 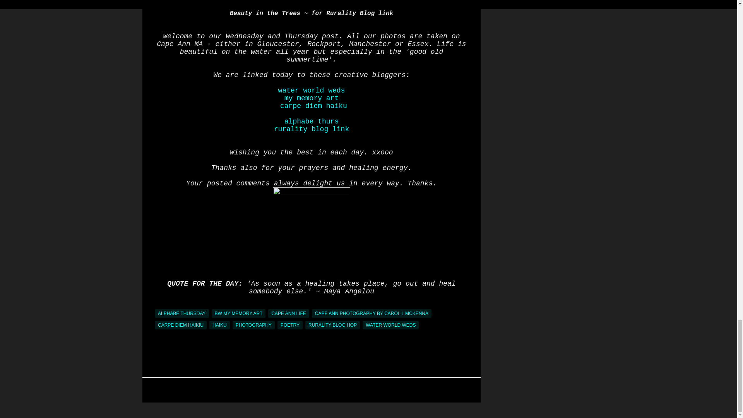 What do you see at coordinates (181, 313) in the screenshot?
I see `ALPHABE THURSDAY` at bounding box center [181, 313].